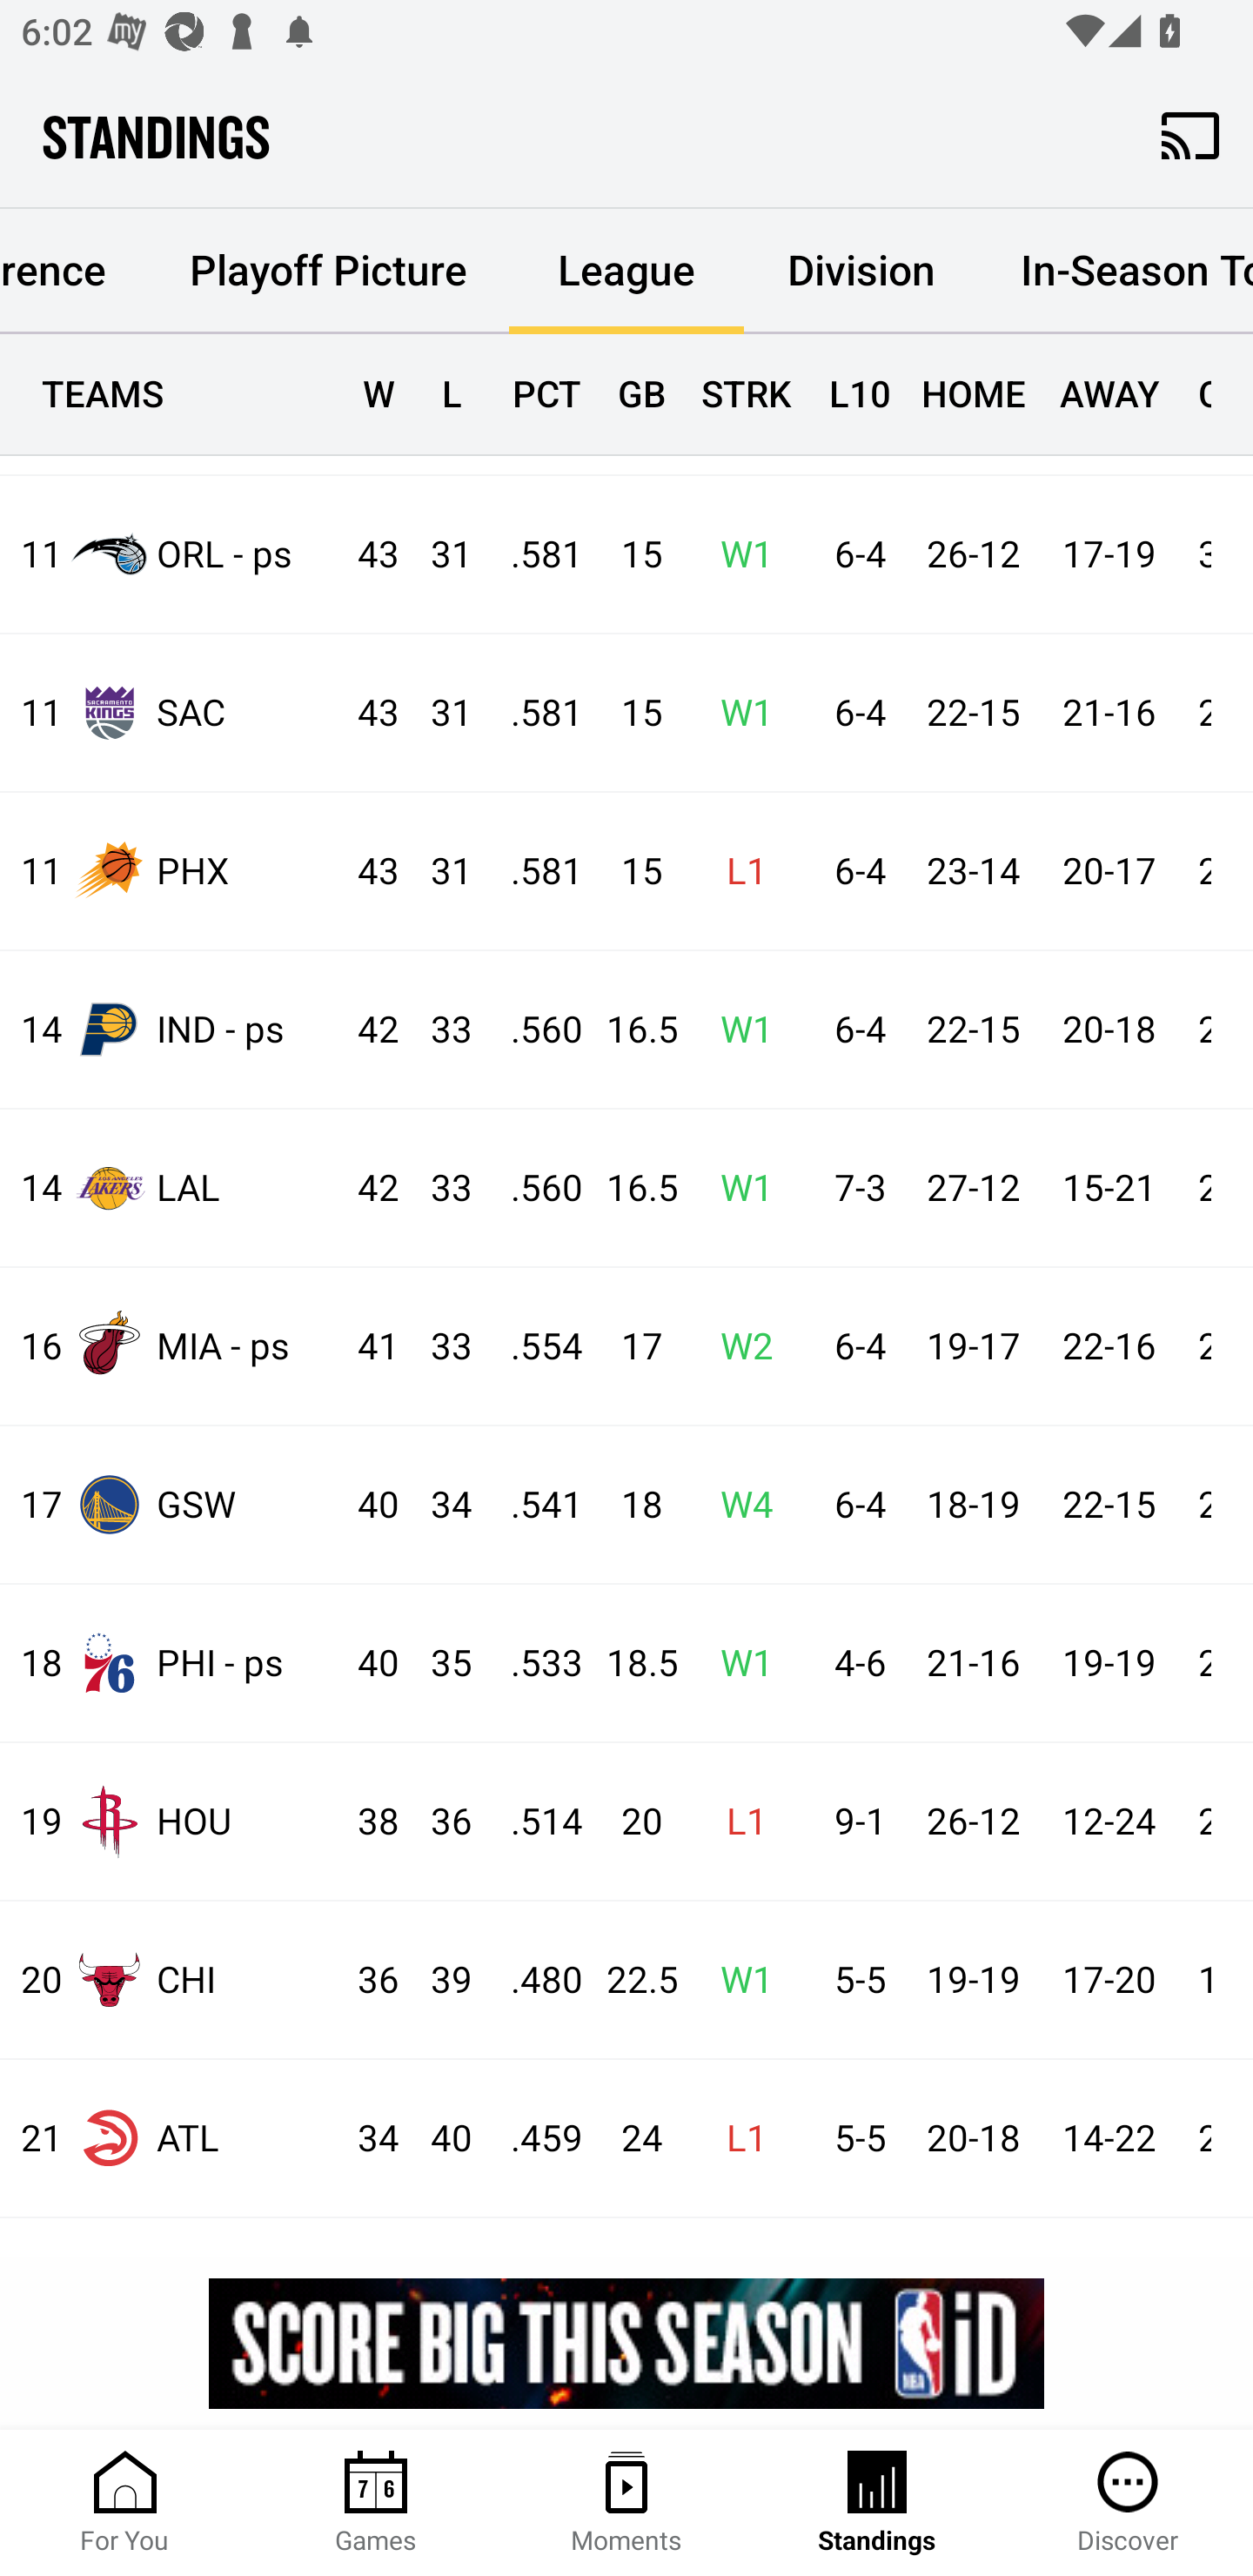 The image size is (1253, 2576). I want to click on 5-5, so click(852, 2139).